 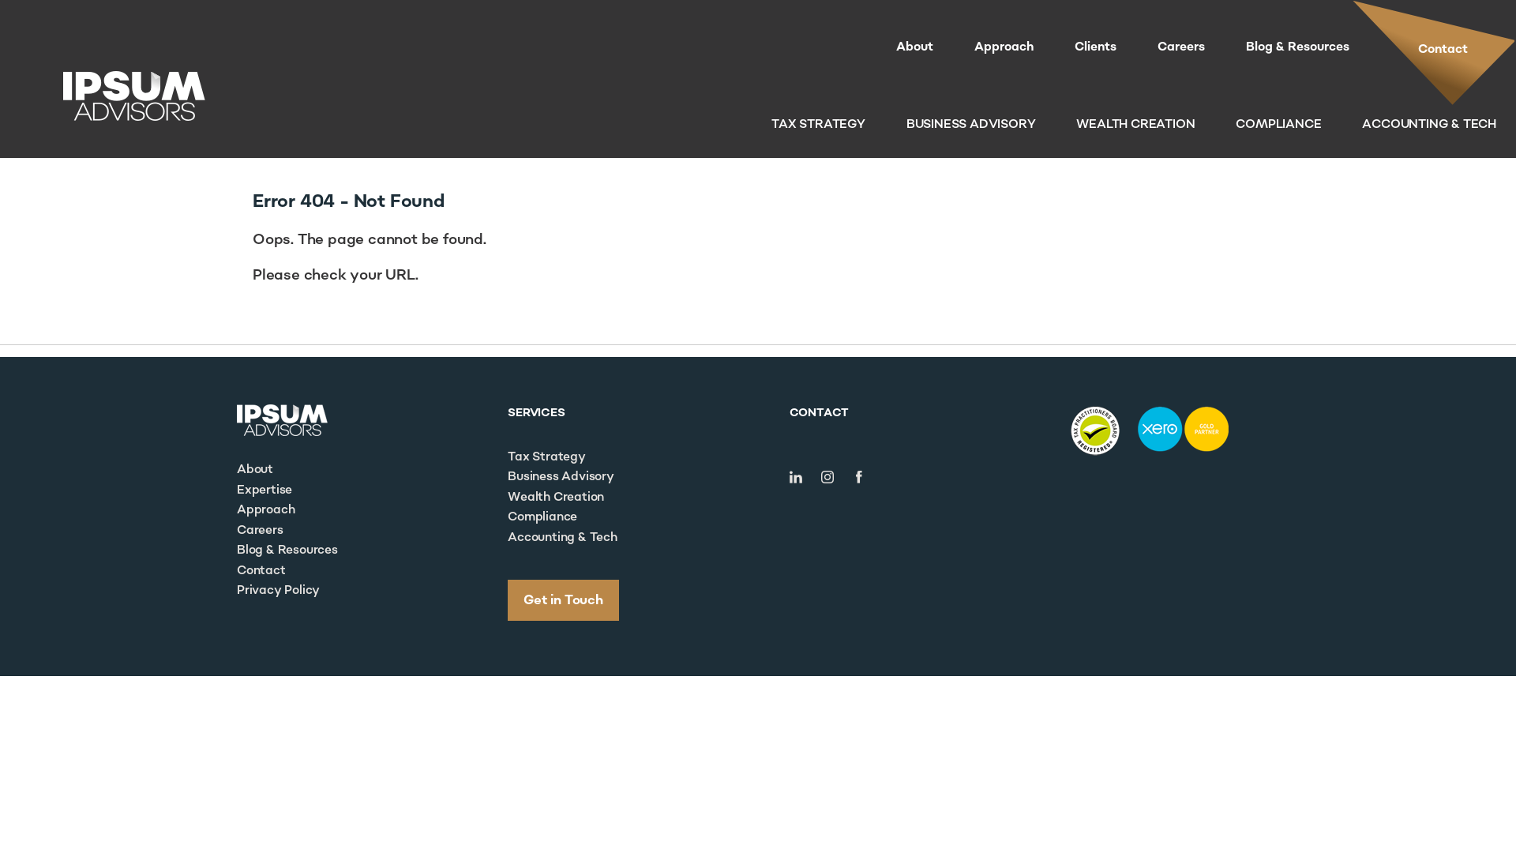 I want to click on About, so click(x=914, y=47).